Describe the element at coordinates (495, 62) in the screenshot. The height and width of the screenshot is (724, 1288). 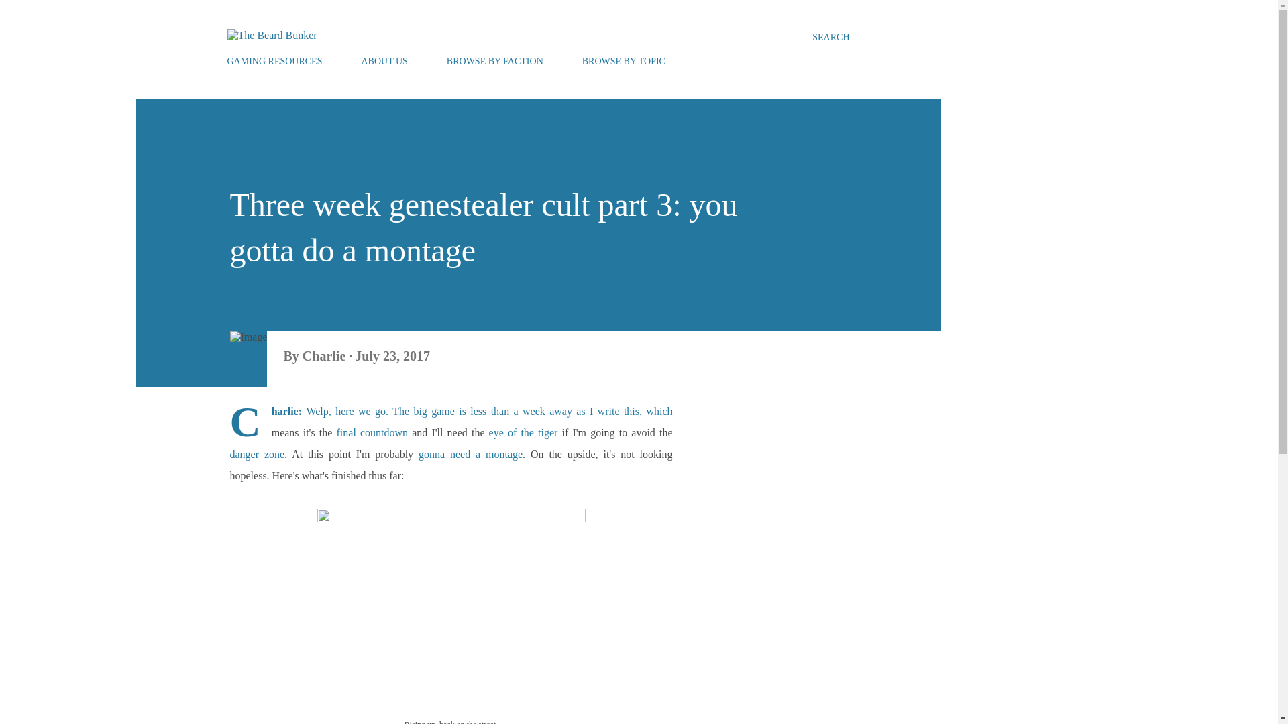
I see `BROWSE BY FACTION` at that location.